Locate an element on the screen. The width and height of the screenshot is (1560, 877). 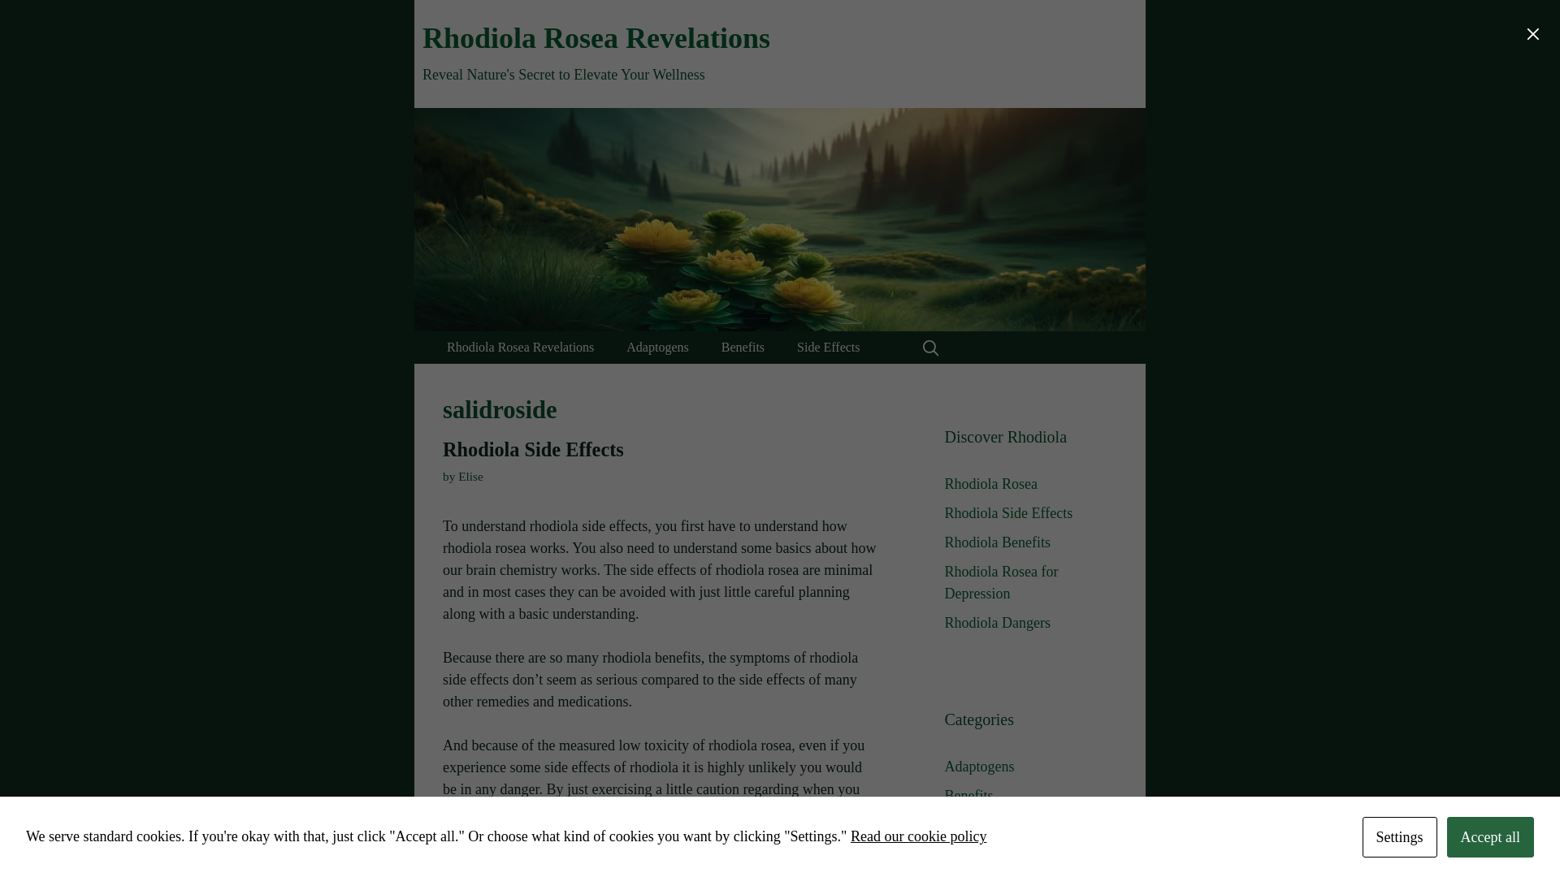
Rhodiola Rosea for Depression is located at coordinates (1000, 582).